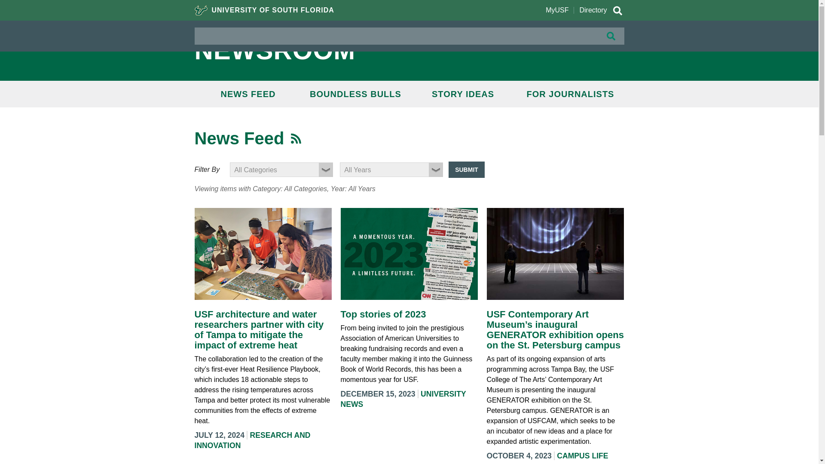 This screenshot has height=464, width=825. Describe the element at coordinates (570, 94) in the screenshot. I see `FOR JOURNALISTS` at that location.